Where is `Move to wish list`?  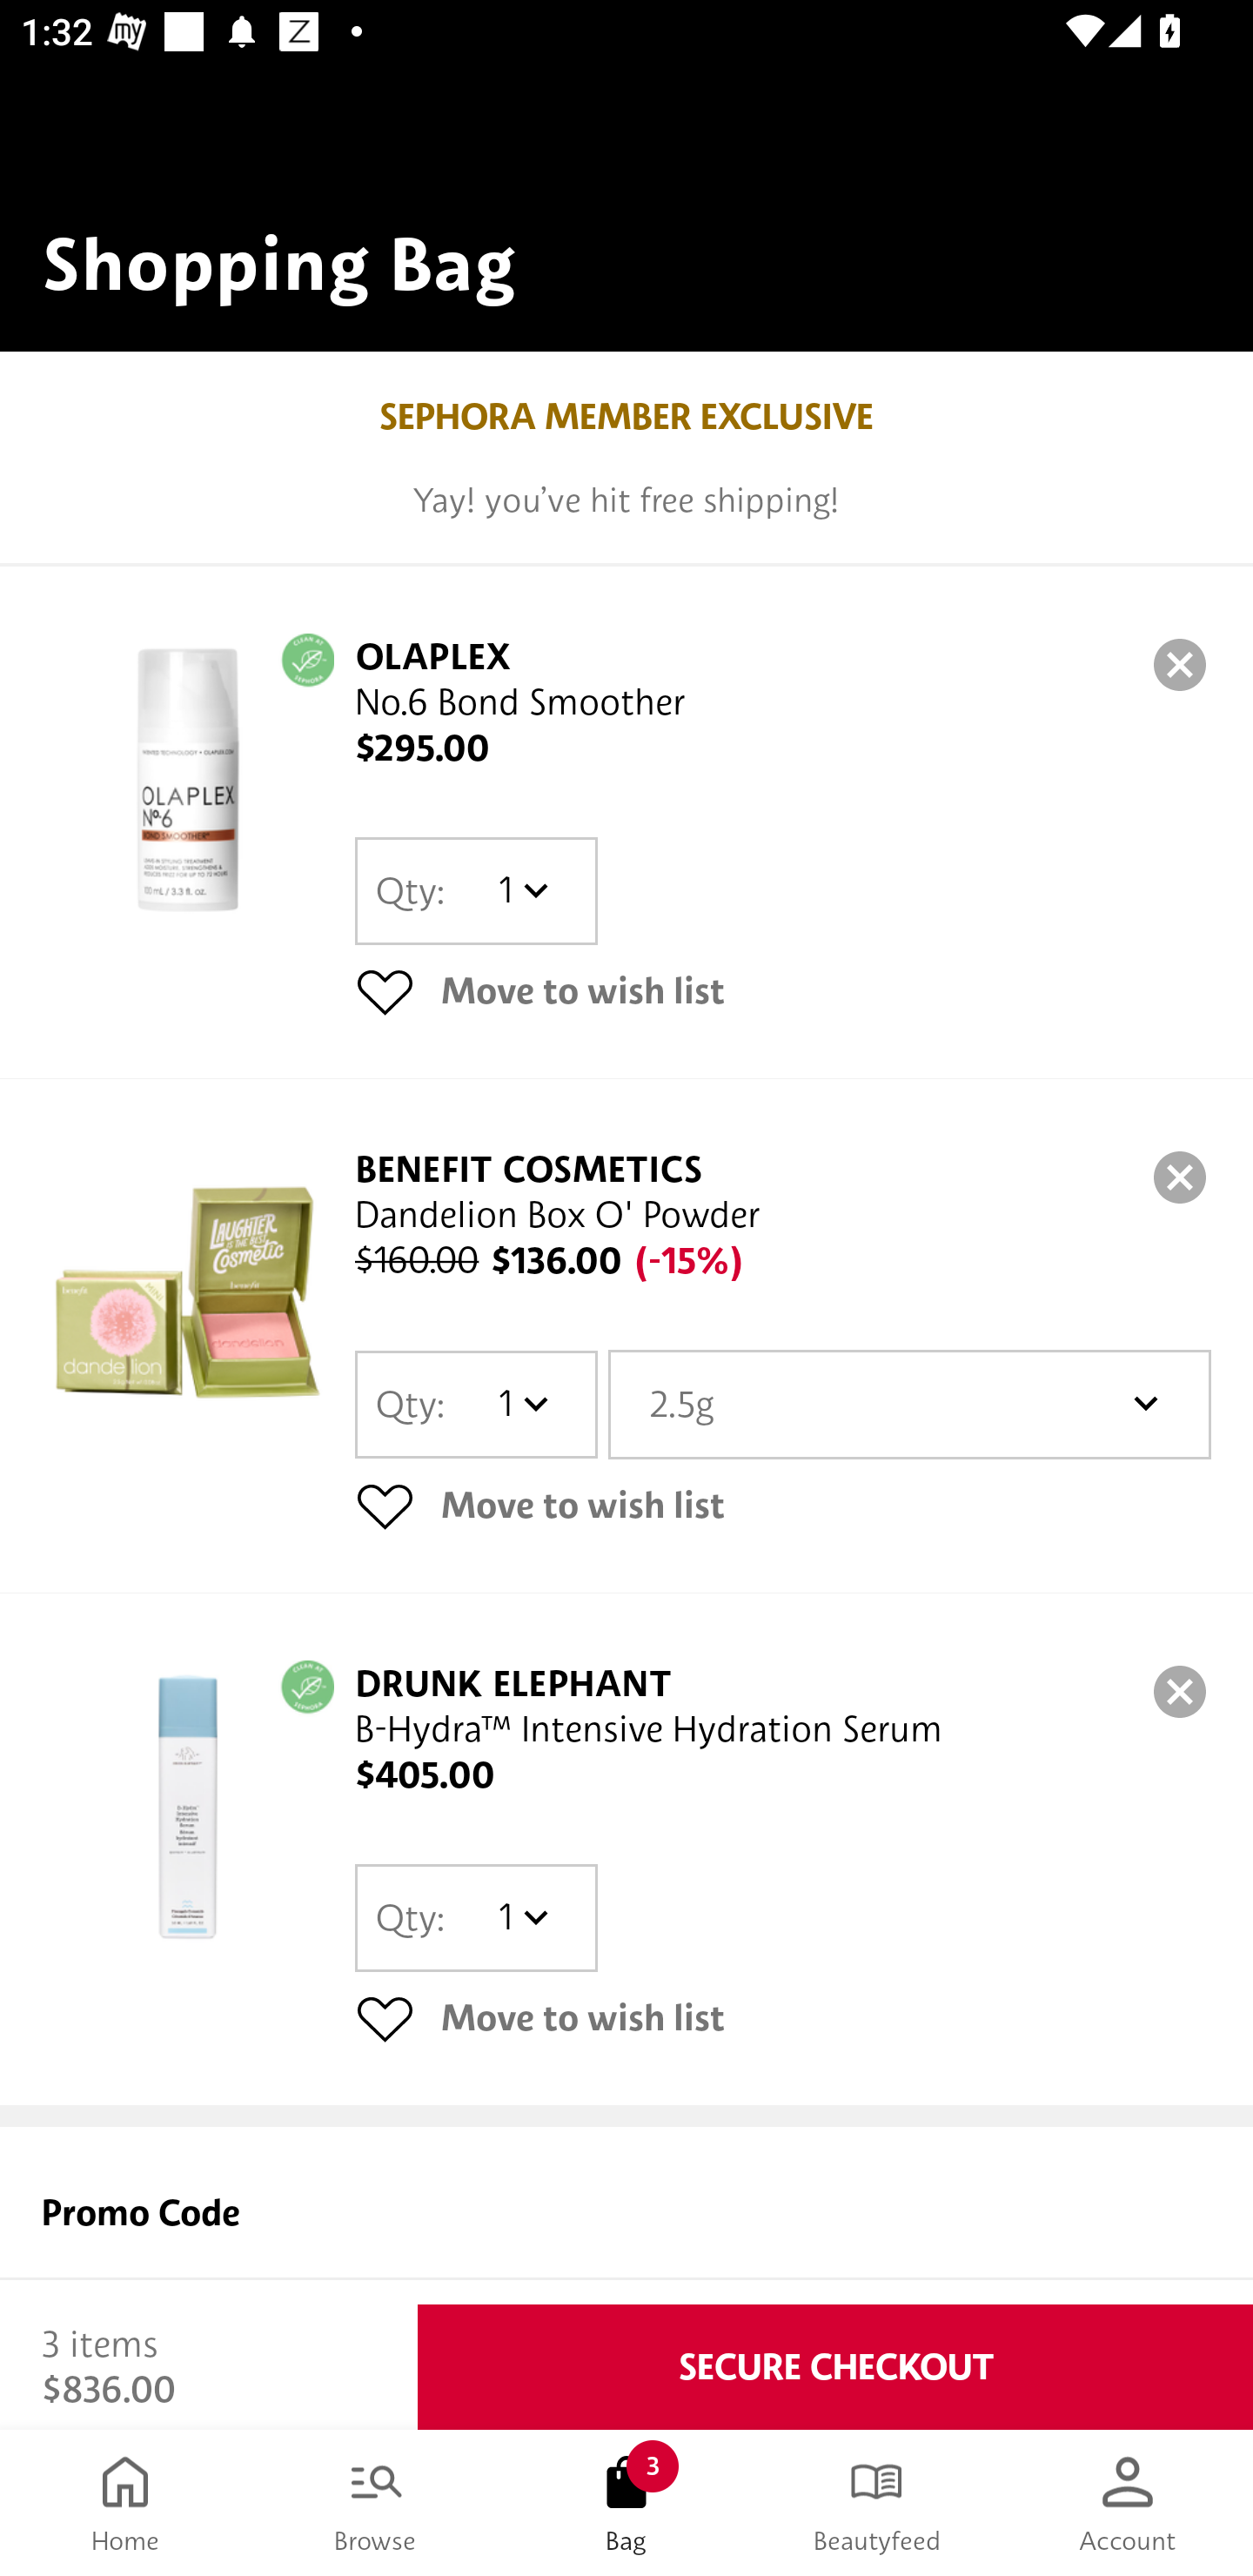 Move to wish list is located at coordinates (783, 2017).